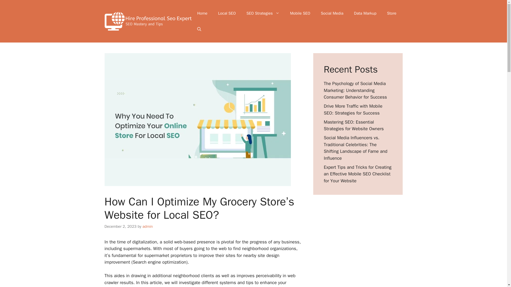 The width and height of the screenshot is (511, 287). I want to click on Home, so click(202, 13).